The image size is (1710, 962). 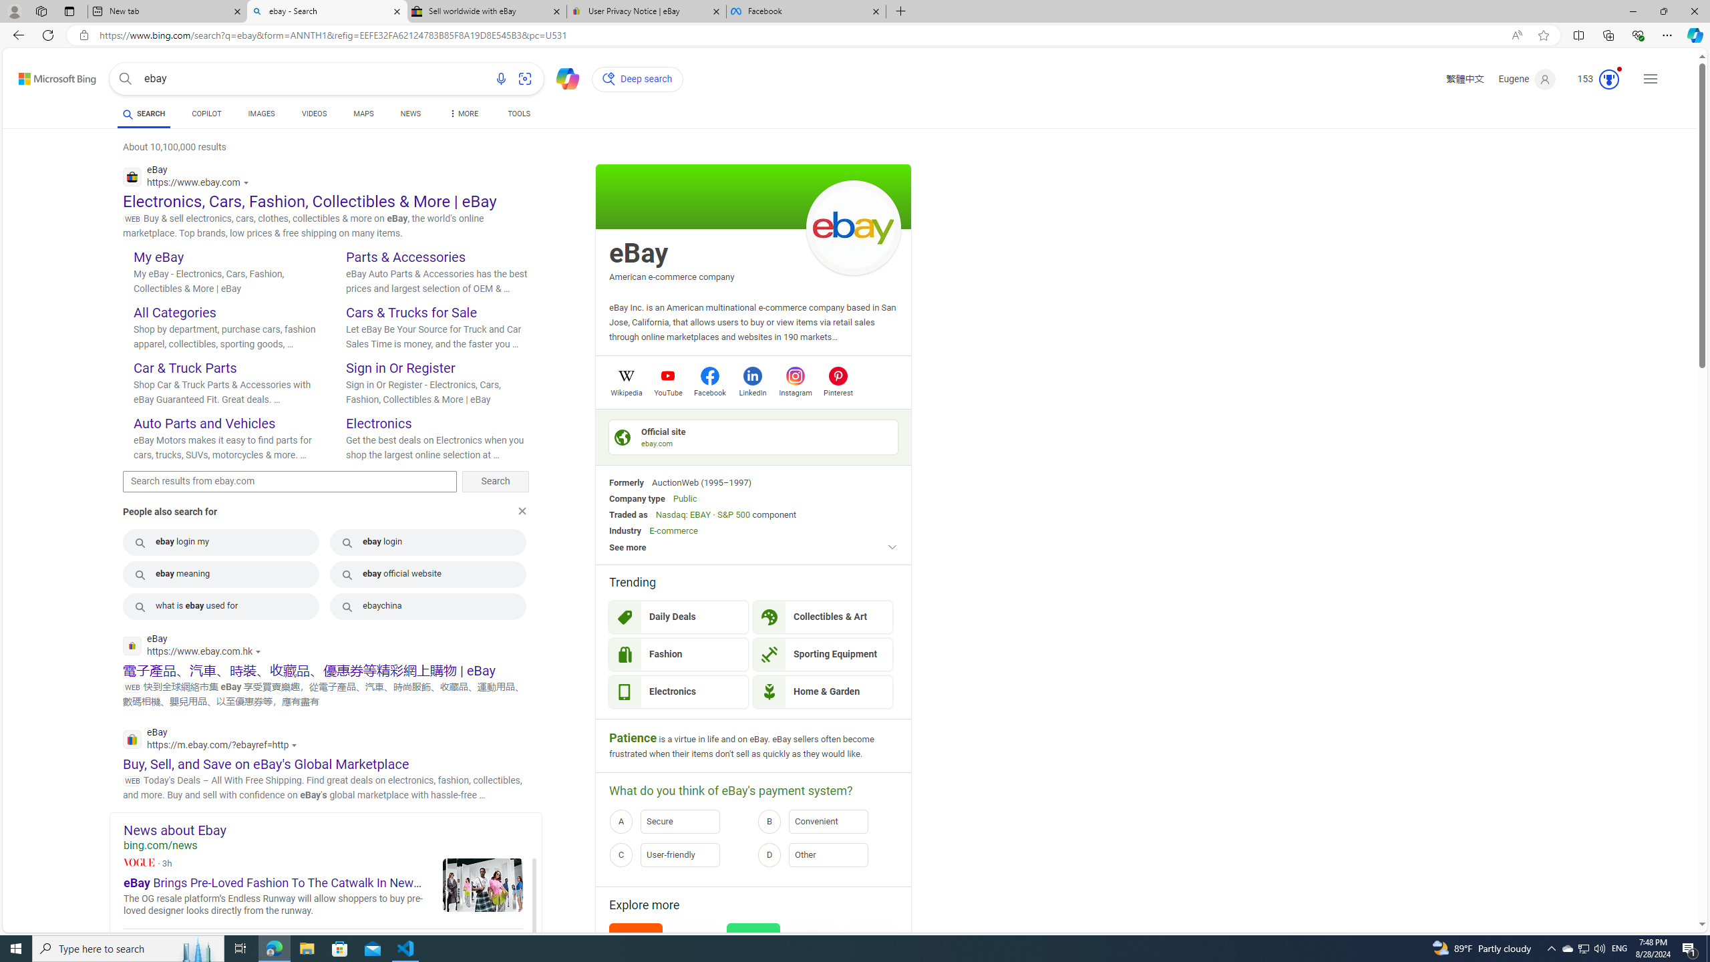 What do you see at coordinates (326, 11) in the screenshot?
I see `ebay - Search` at bounding box center [326, 11].